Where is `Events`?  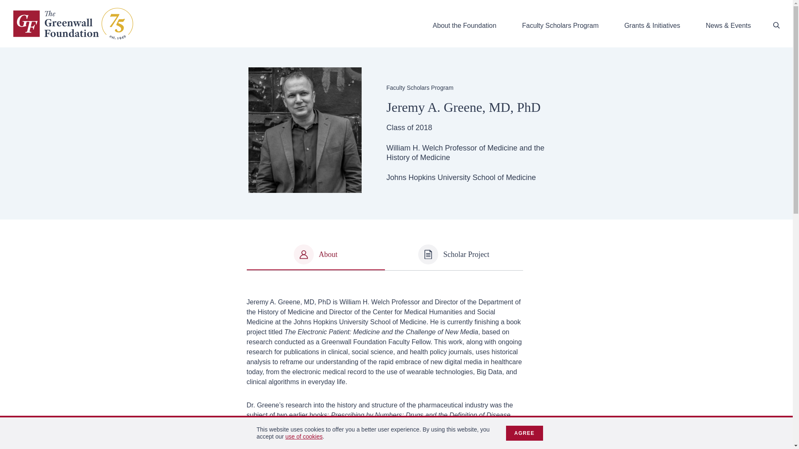
Events is located at coordinates (275, 213).